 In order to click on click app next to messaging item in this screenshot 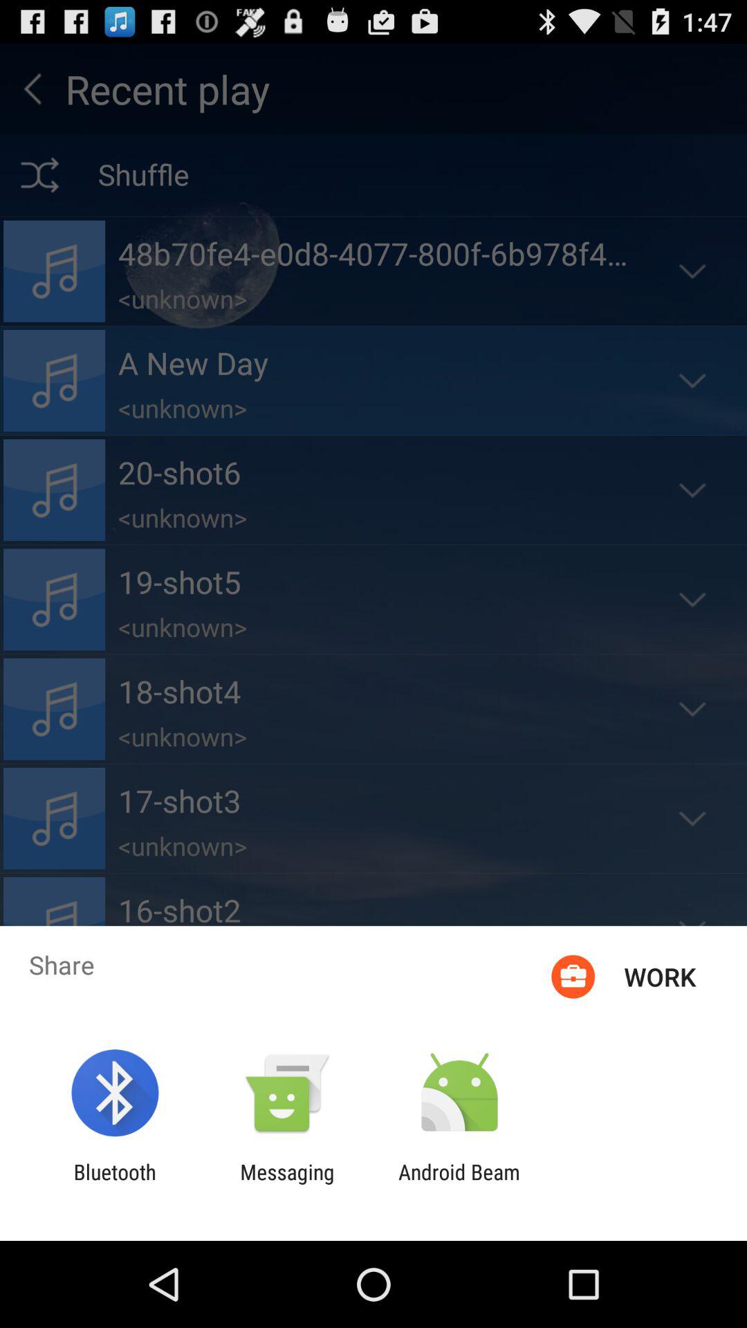, I will do `click(459, 1184)`.